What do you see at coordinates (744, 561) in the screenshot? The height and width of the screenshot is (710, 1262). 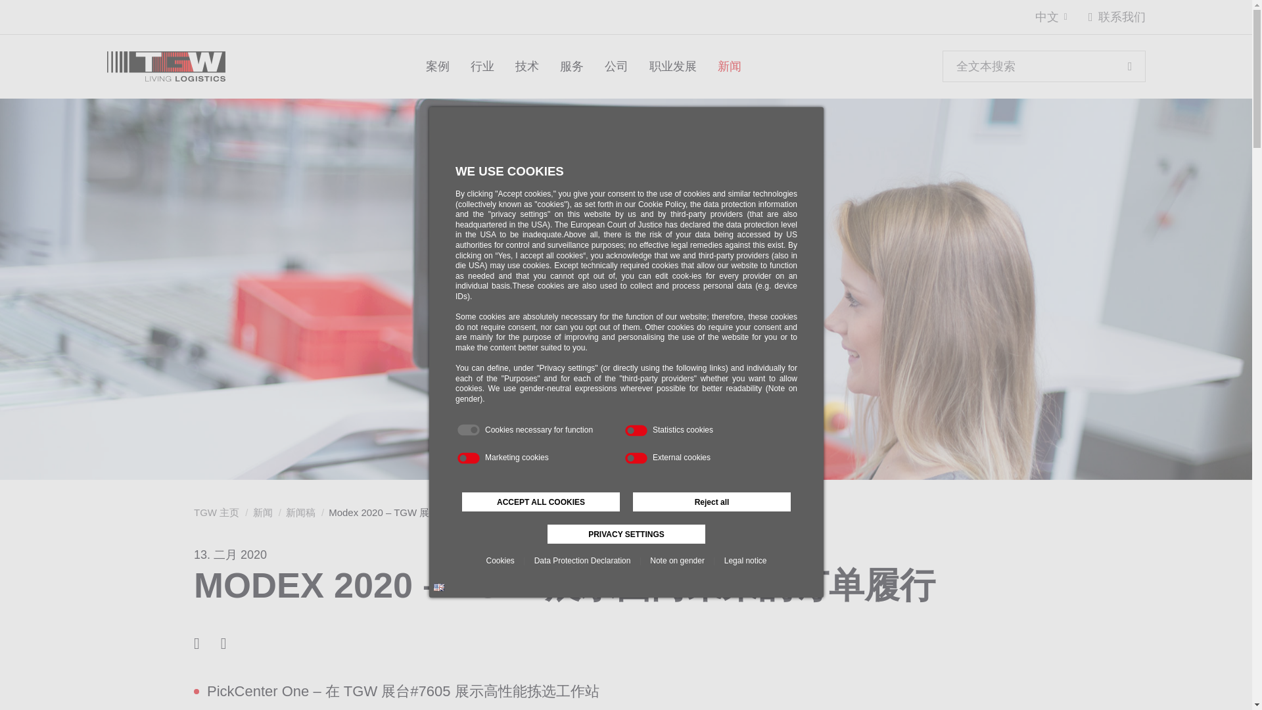 I see `Legal notice` at bounding box center [744, 561].